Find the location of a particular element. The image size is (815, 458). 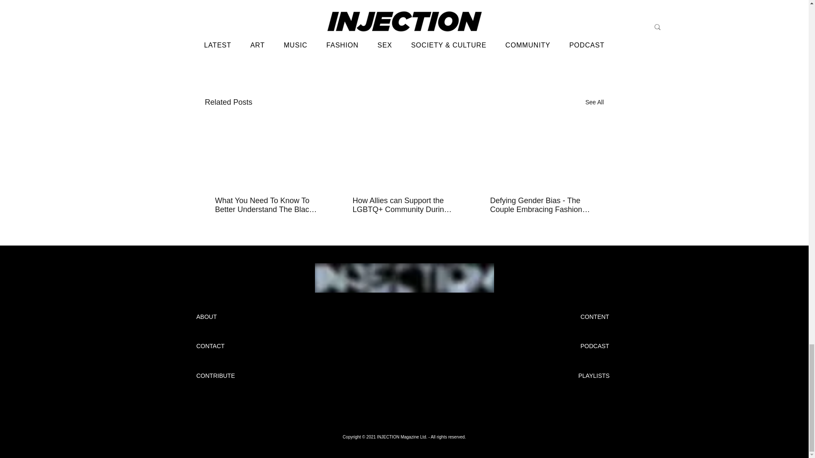

sitcoms is located at coordinates (479, 3).